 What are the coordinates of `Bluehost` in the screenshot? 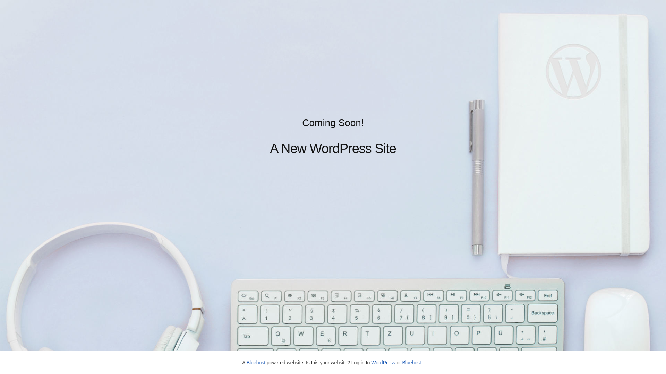 It's located at (411, 363).